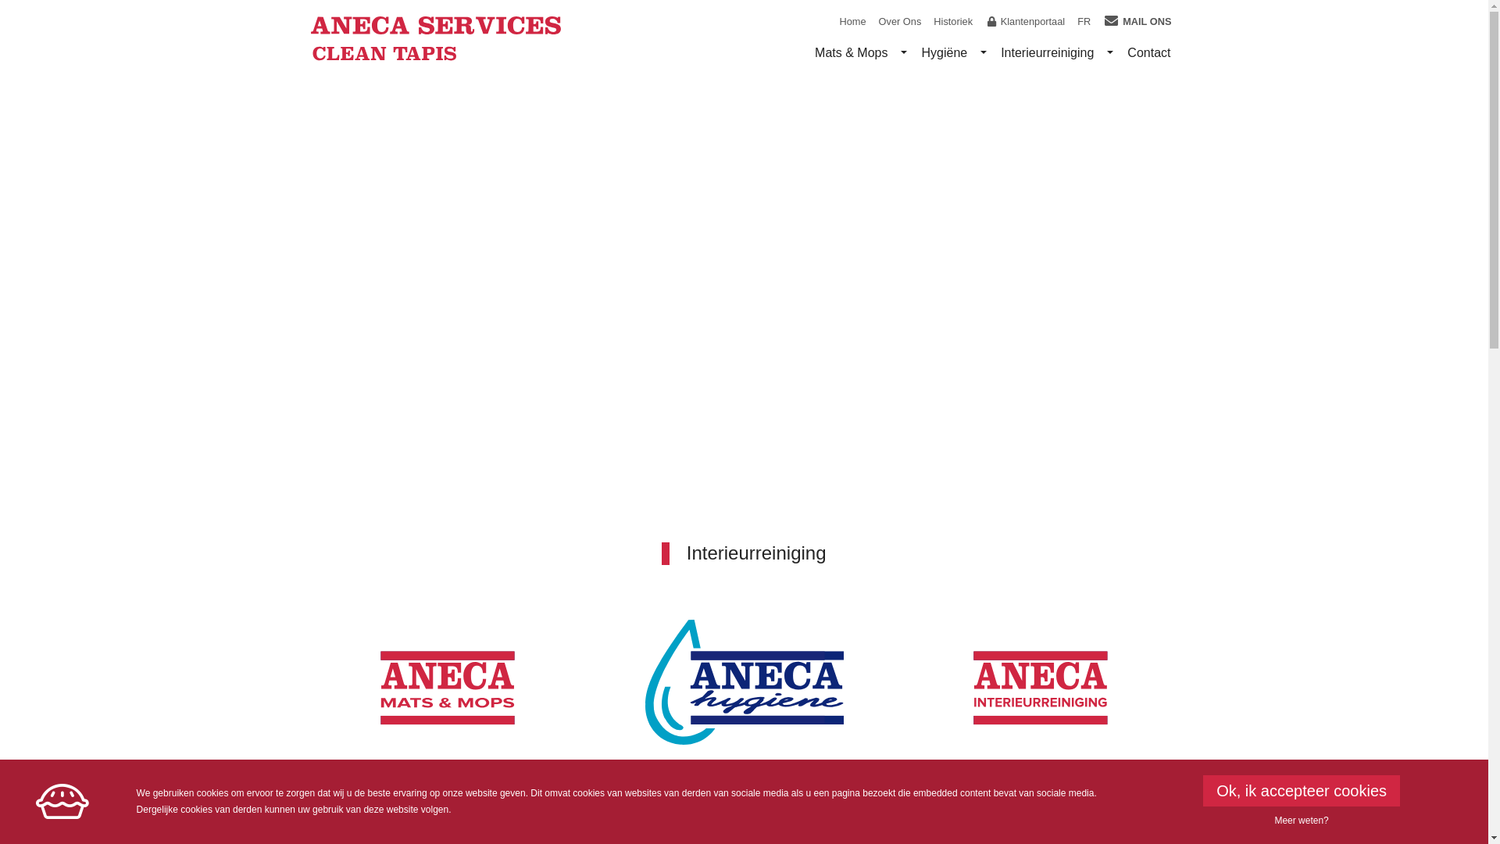 The height and width of the screenshot is (844, 1500). What do you see at coordinates (1302, 791) in the screenshot?
I see `Ok, ik accepteer cookies` at bounding box center [1302, 791].